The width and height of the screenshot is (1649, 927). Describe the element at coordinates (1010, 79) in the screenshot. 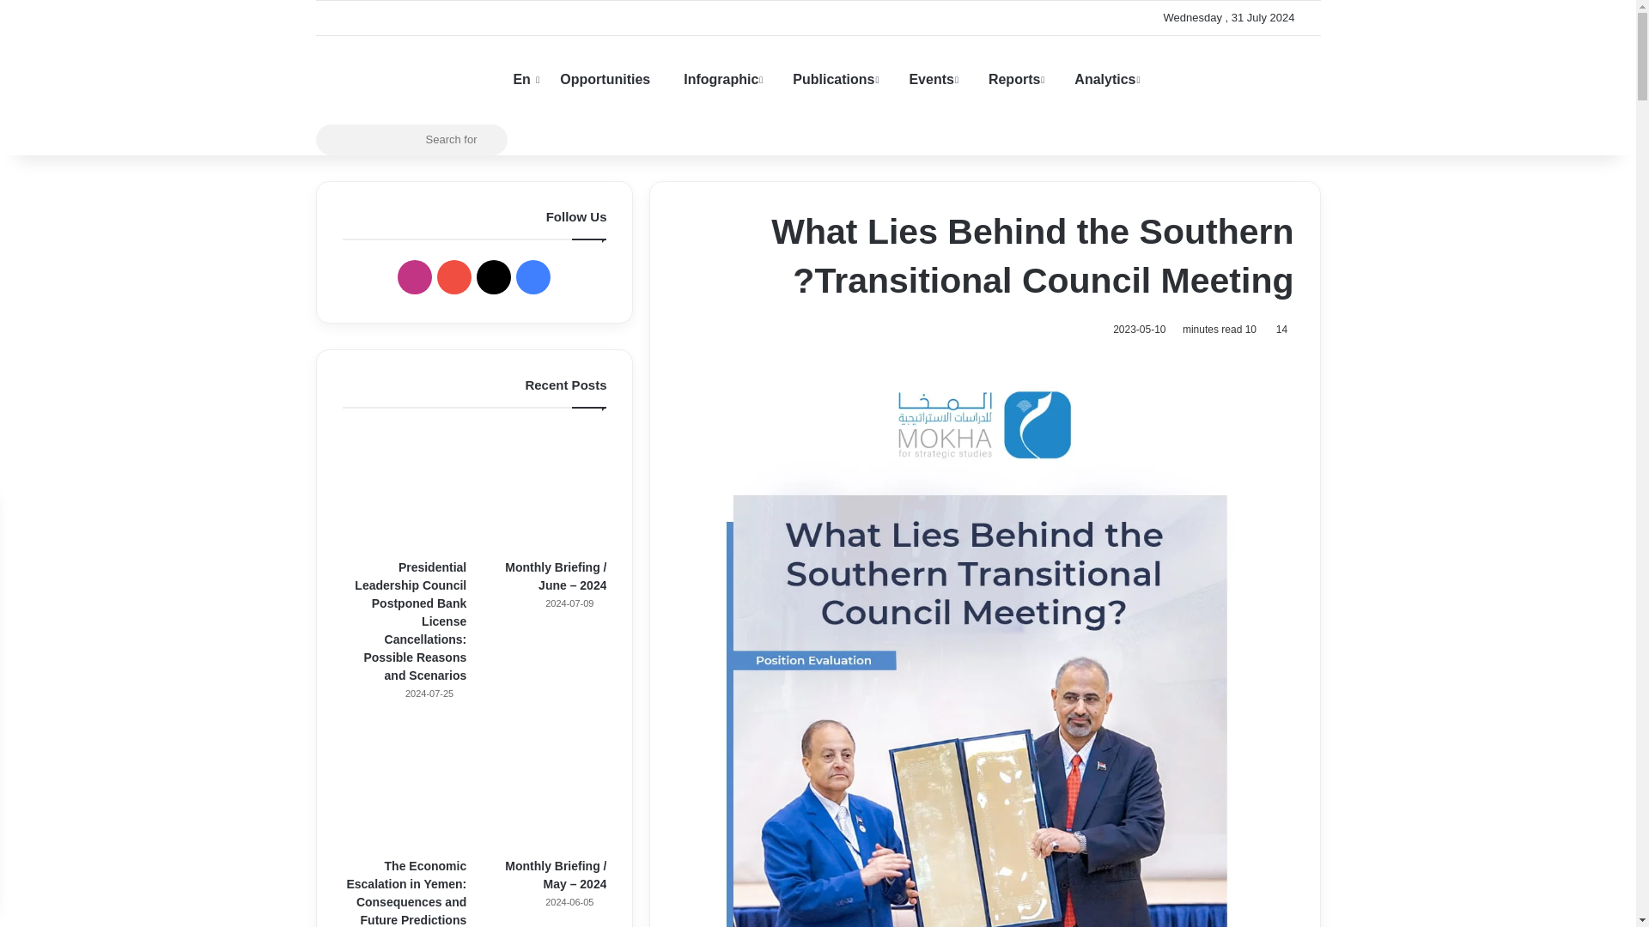

I see `Reports` at that location.